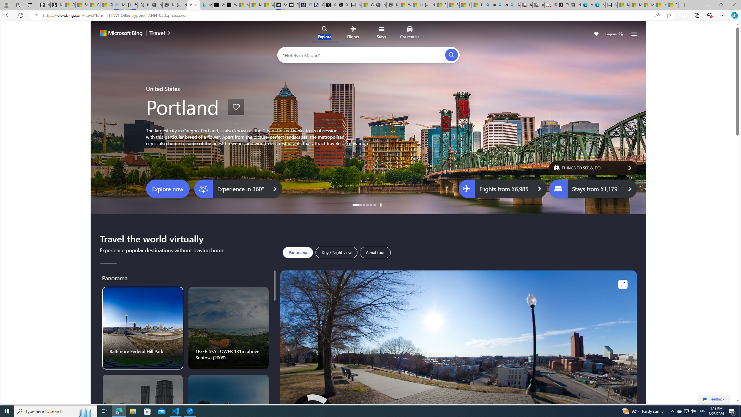 Image resolution: width=741 pixels, height=417 pixels. I want to click on Collections, so click(697, 15).